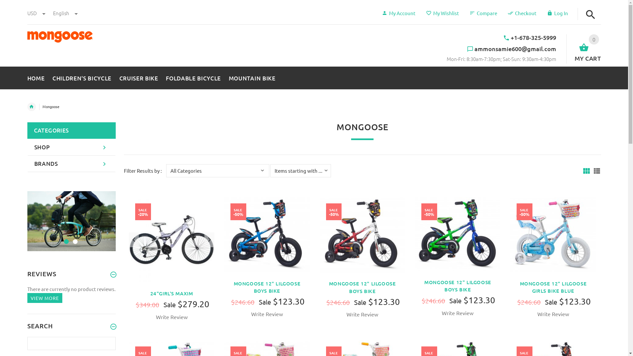 The height and width of the screenshot is (356, 633). What do you see at coordinates (37, 13) in the screenshot?
I see `USD` at bounding box center [37, 13].